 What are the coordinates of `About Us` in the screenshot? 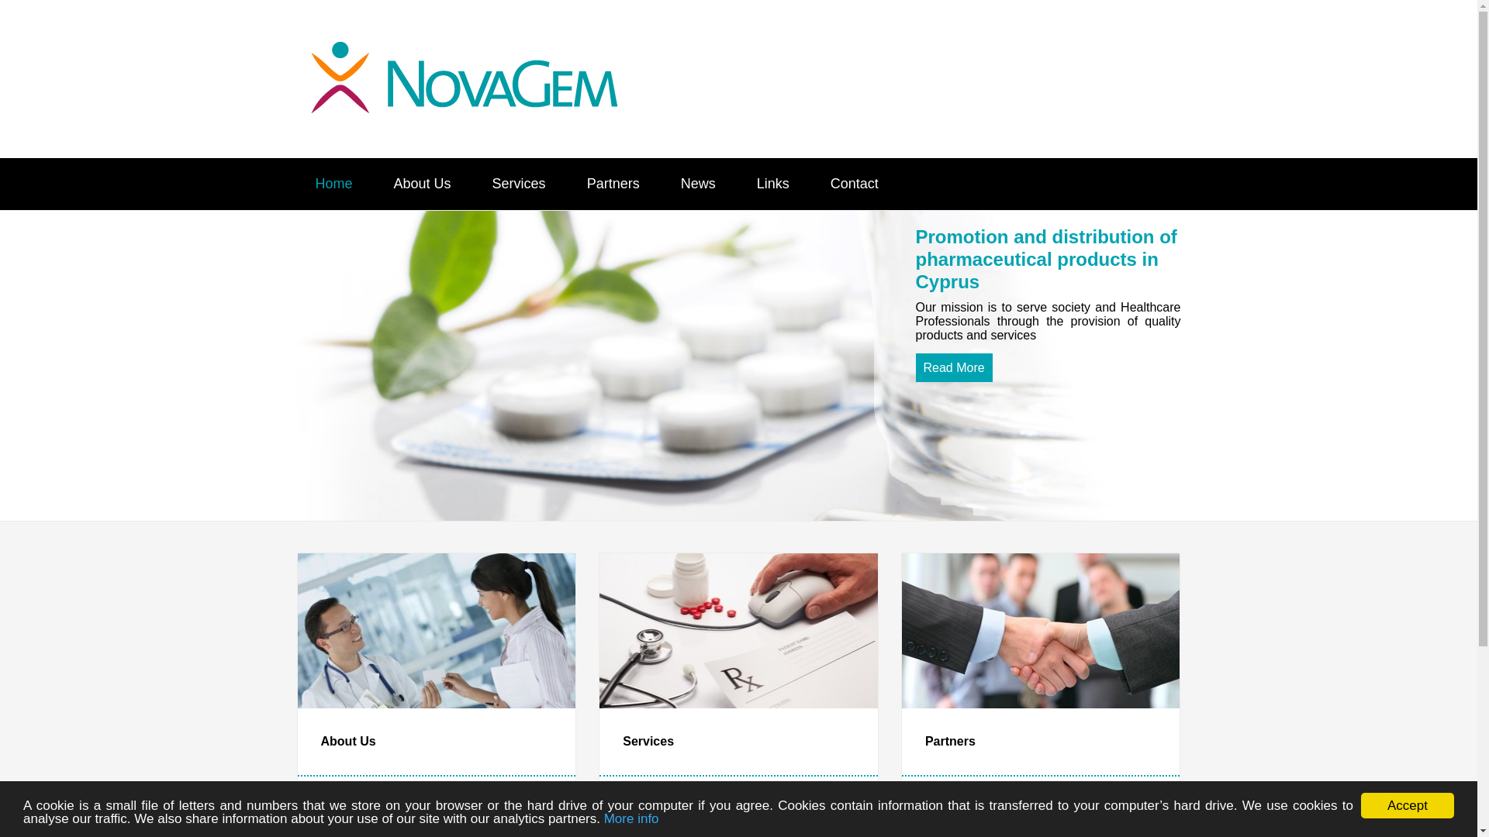 It's located at (422, 184).